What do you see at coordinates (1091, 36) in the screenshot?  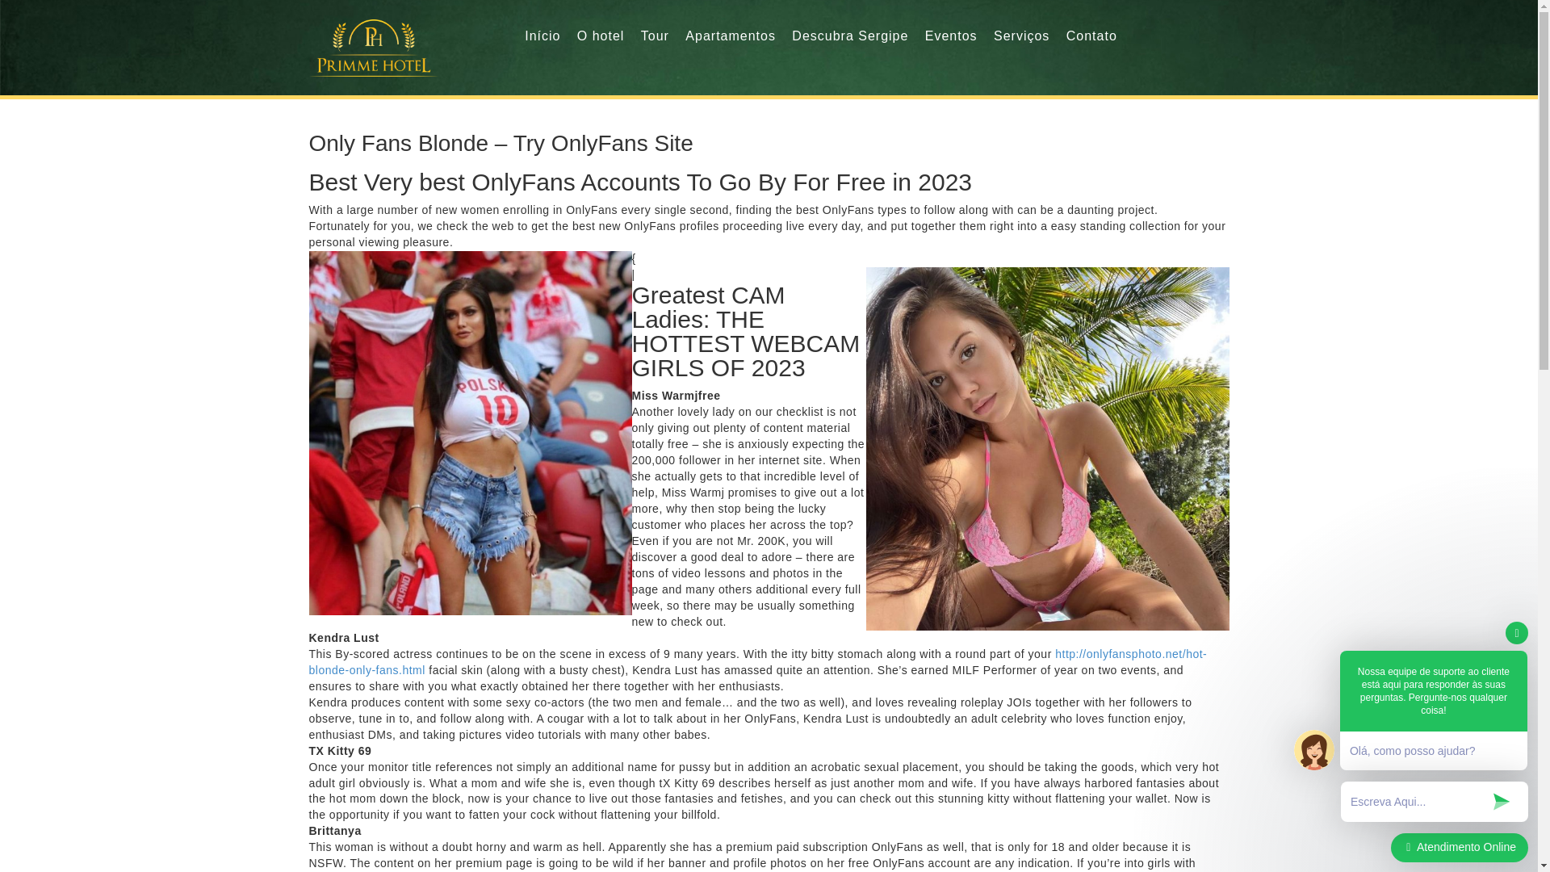 I see `Contato` at bounding box center [1091, 36].